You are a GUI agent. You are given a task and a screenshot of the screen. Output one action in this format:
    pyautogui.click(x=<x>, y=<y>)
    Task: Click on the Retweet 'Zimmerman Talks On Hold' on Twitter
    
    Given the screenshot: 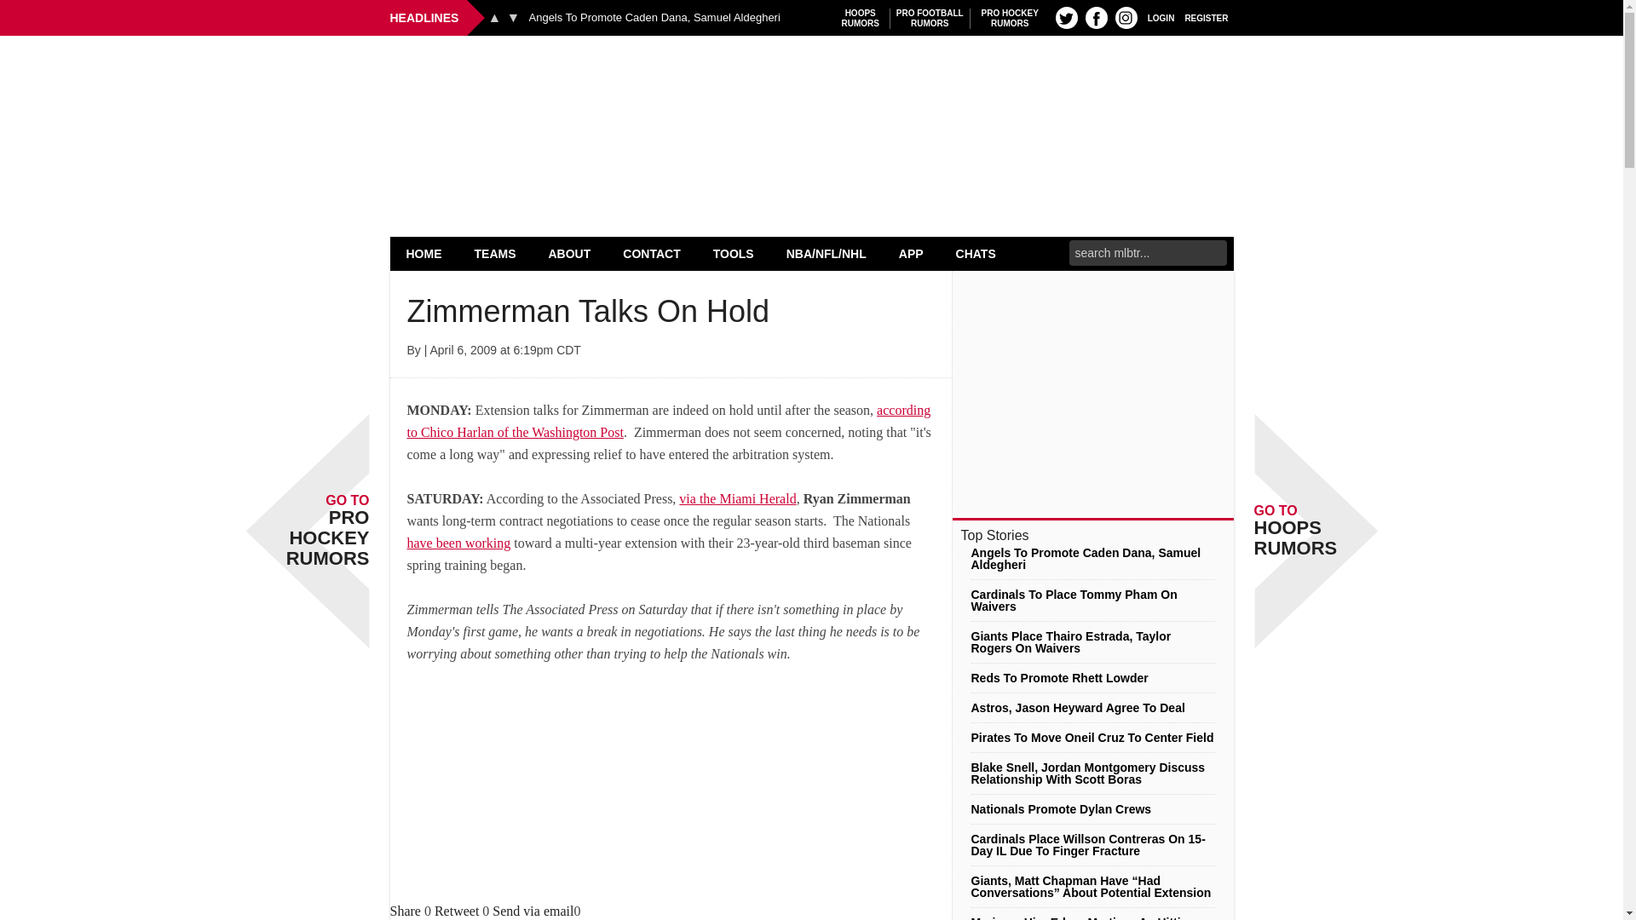 What is the action you would take?
    pyautogui.click(x=513, y=17)
    